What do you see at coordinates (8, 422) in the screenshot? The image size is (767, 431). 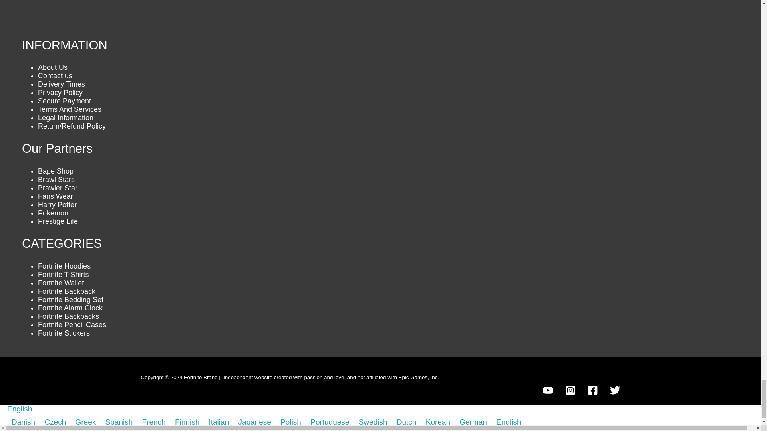 I see `Danish` at bounding box center [8, 422].